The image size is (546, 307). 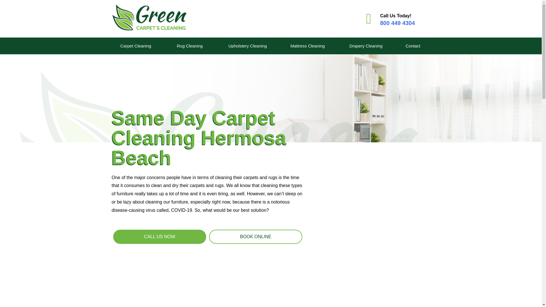 I want to click on CALL US NOW, so click(x=160, y=237).